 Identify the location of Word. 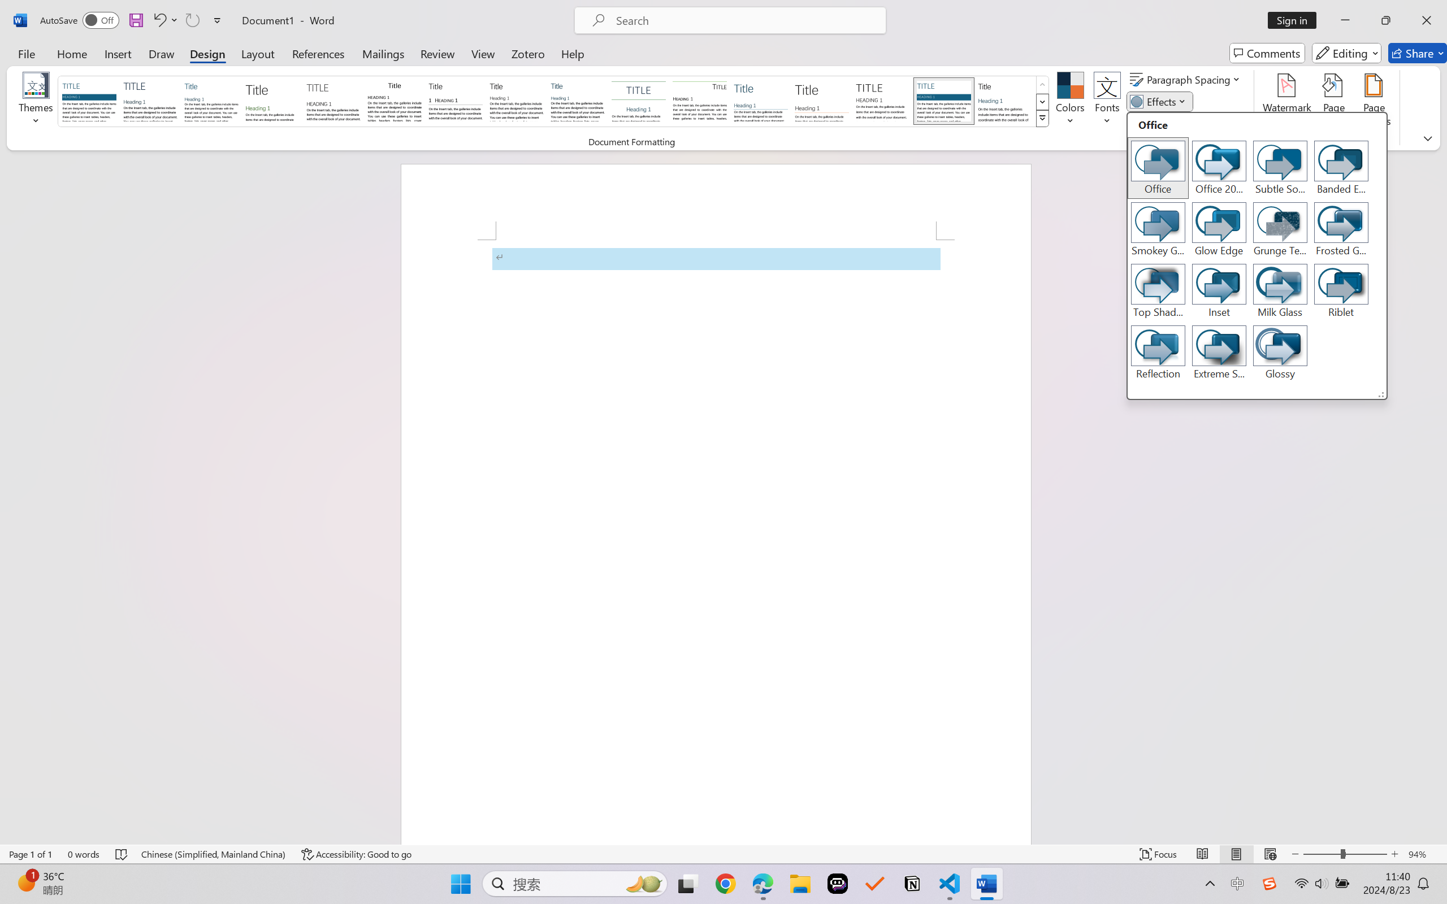
(1004, 101).